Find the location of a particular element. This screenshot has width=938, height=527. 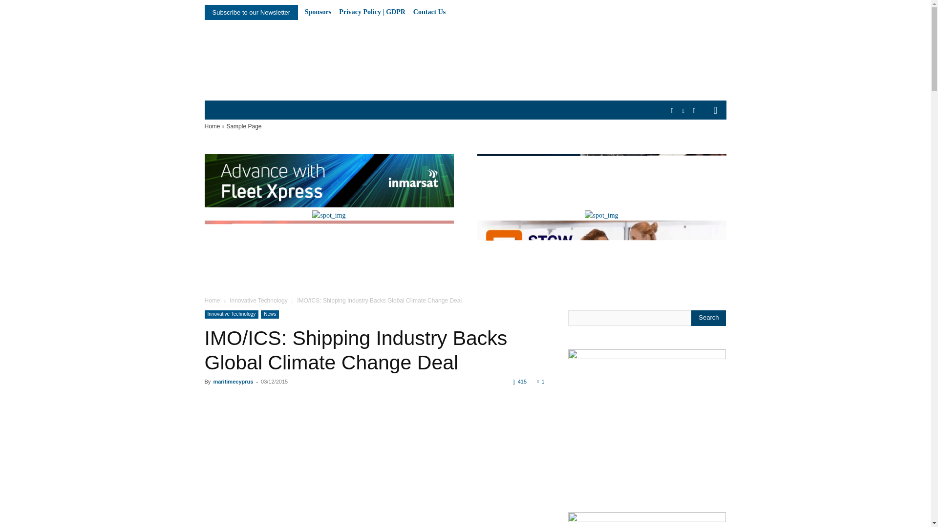

Subscribe to our Newsletter is located at coordinates (251, 12).